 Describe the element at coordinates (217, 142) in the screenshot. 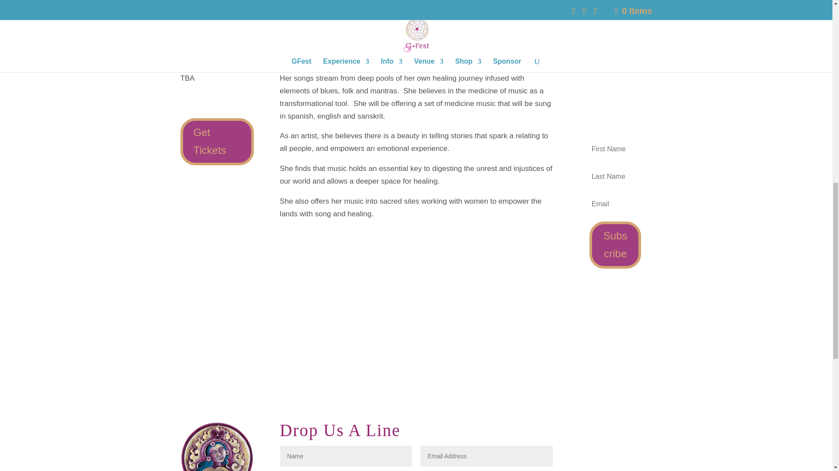

I see `Get Tickets` at that location.